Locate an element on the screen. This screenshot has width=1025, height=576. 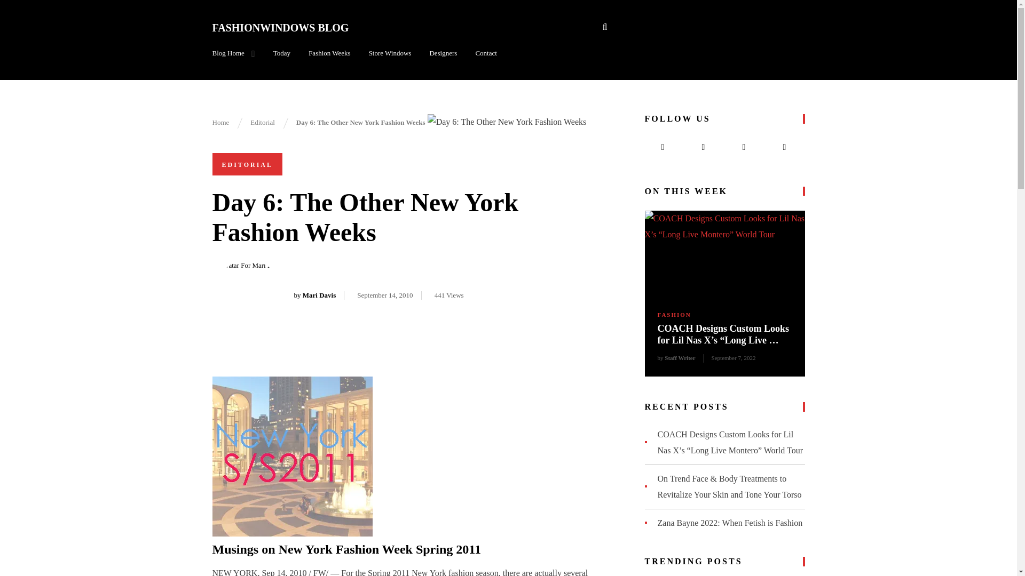
Designers is located at coordinates (443, 53).